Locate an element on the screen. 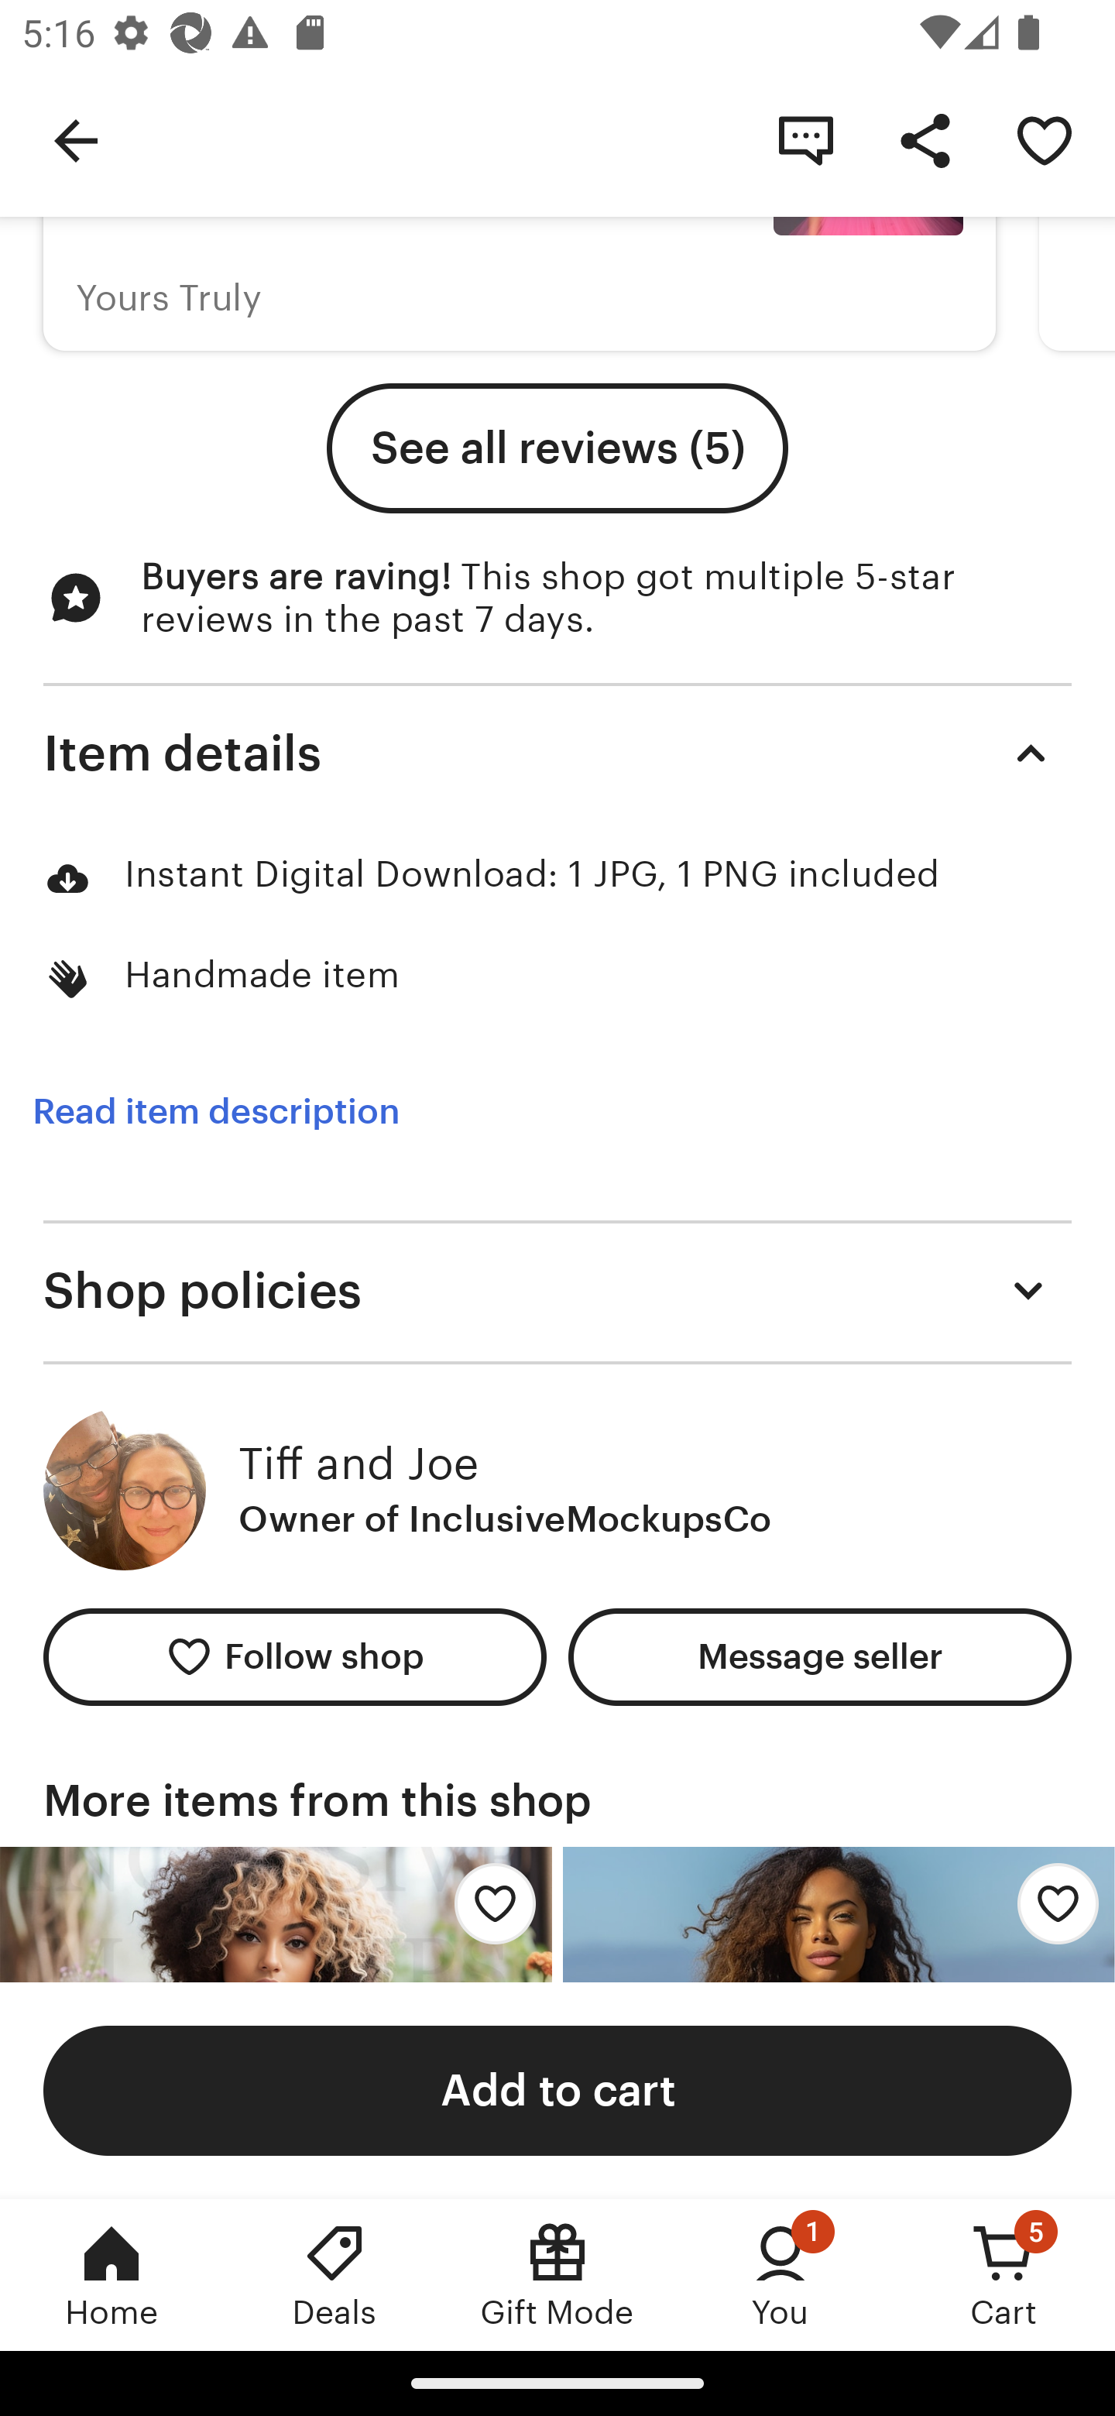  Read item description is located at coordinates (216, 1110).